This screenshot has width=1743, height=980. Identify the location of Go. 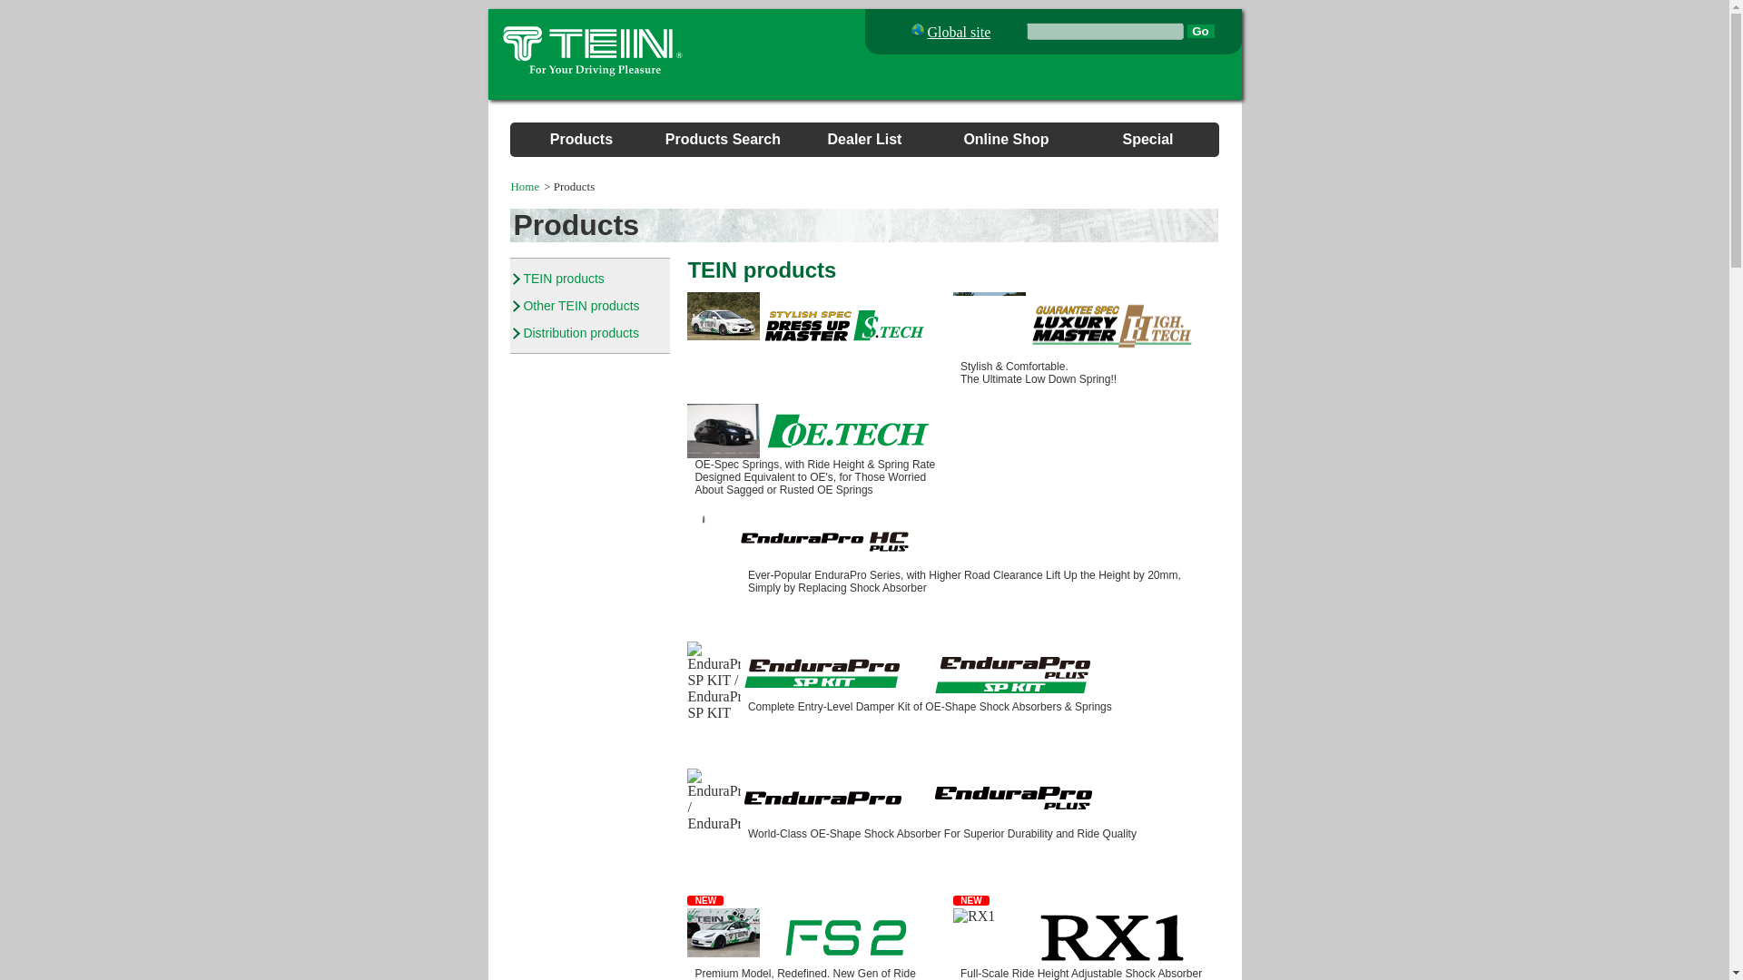
(1200, 31).